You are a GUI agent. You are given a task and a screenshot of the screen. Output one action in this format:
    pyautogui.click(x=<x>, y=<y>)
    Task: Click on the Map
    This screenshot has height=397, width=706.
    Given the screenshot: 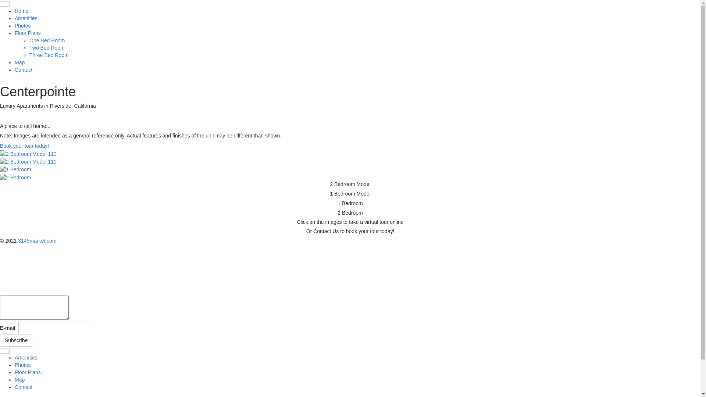 What is the action you would take?
    pyautogui.click(x=20, y=62)
    